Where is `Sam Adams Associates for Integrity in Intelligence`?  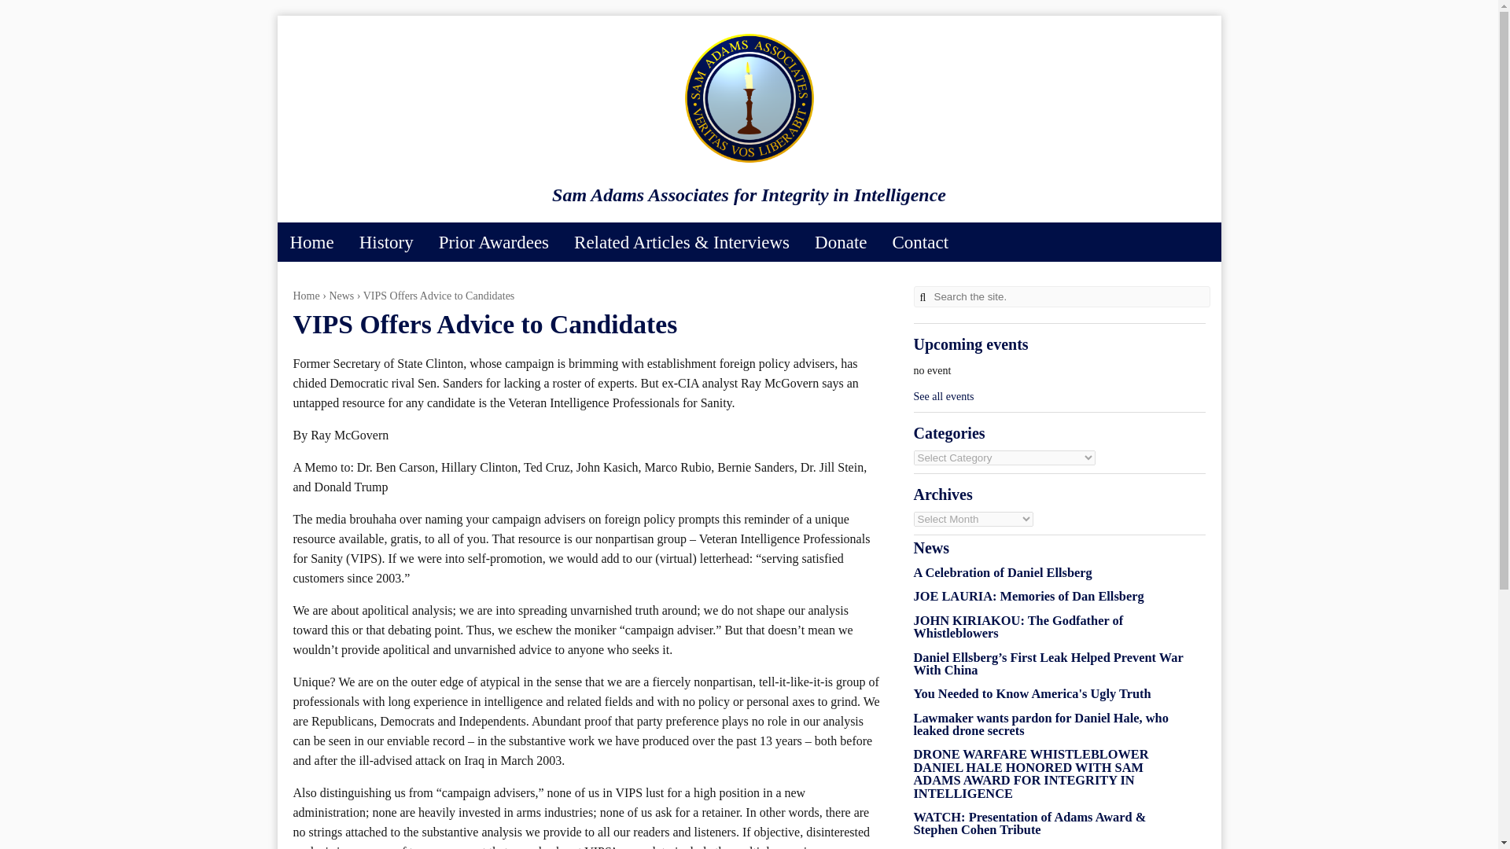 Sam Adams Associates for Integrity in Intelligence is located at coordinates (749, 161).